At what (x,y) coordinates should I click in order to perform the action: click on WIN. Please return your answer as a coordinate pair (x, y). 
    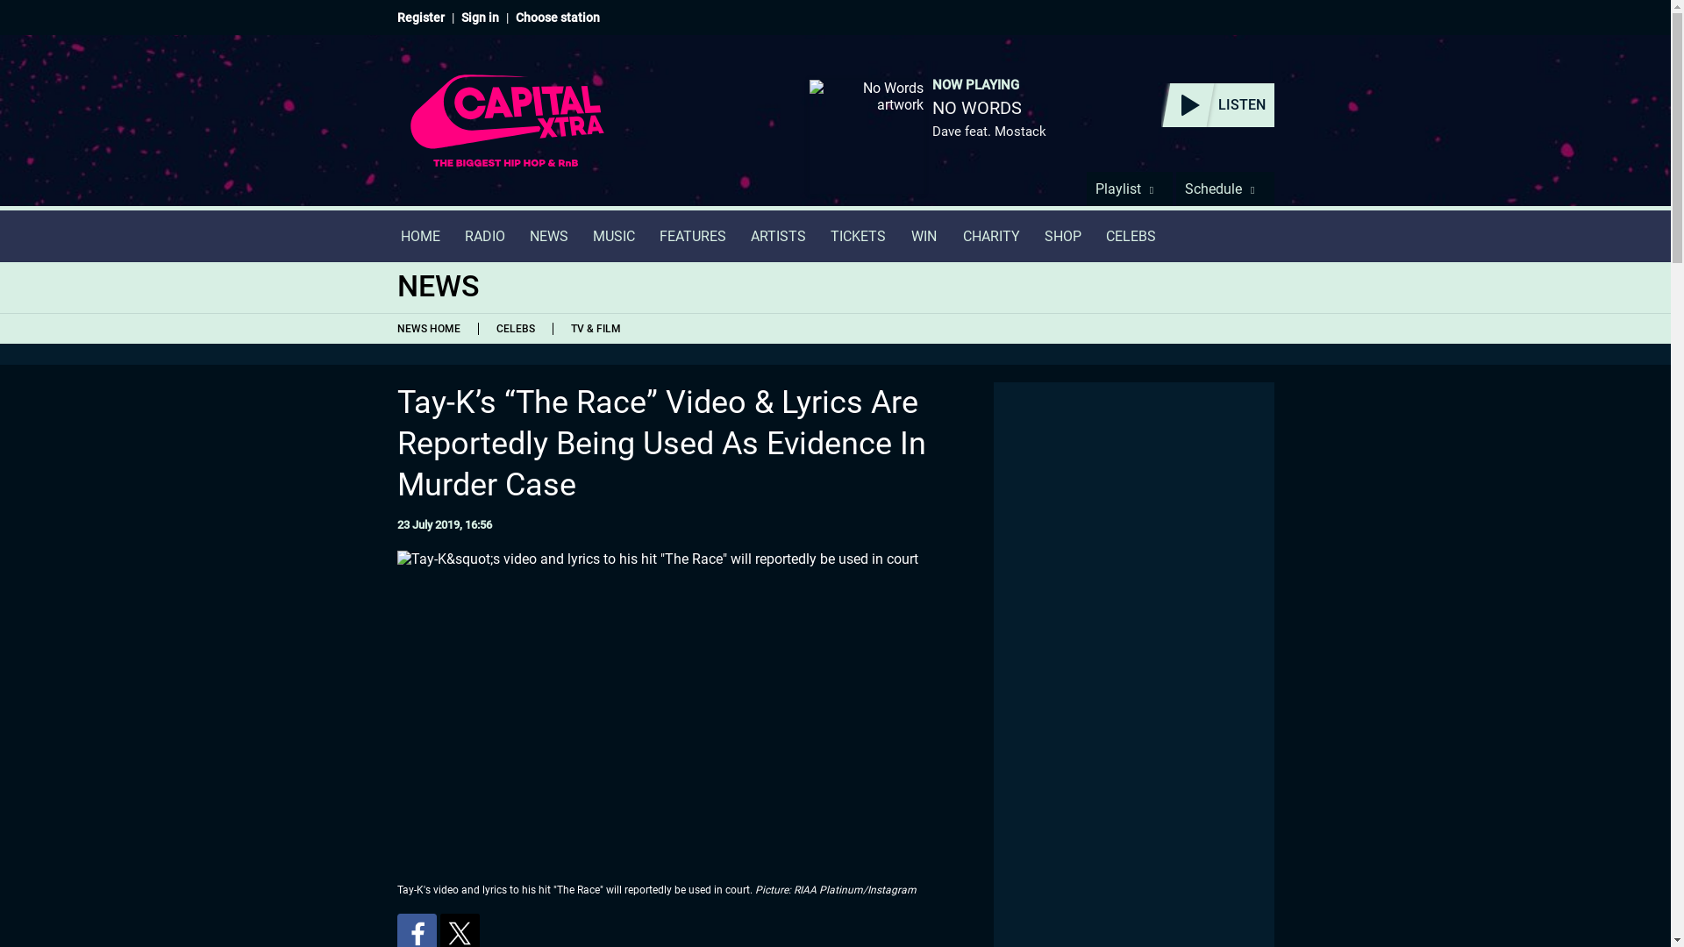
    Looking at the image, I should click on (924, 236).